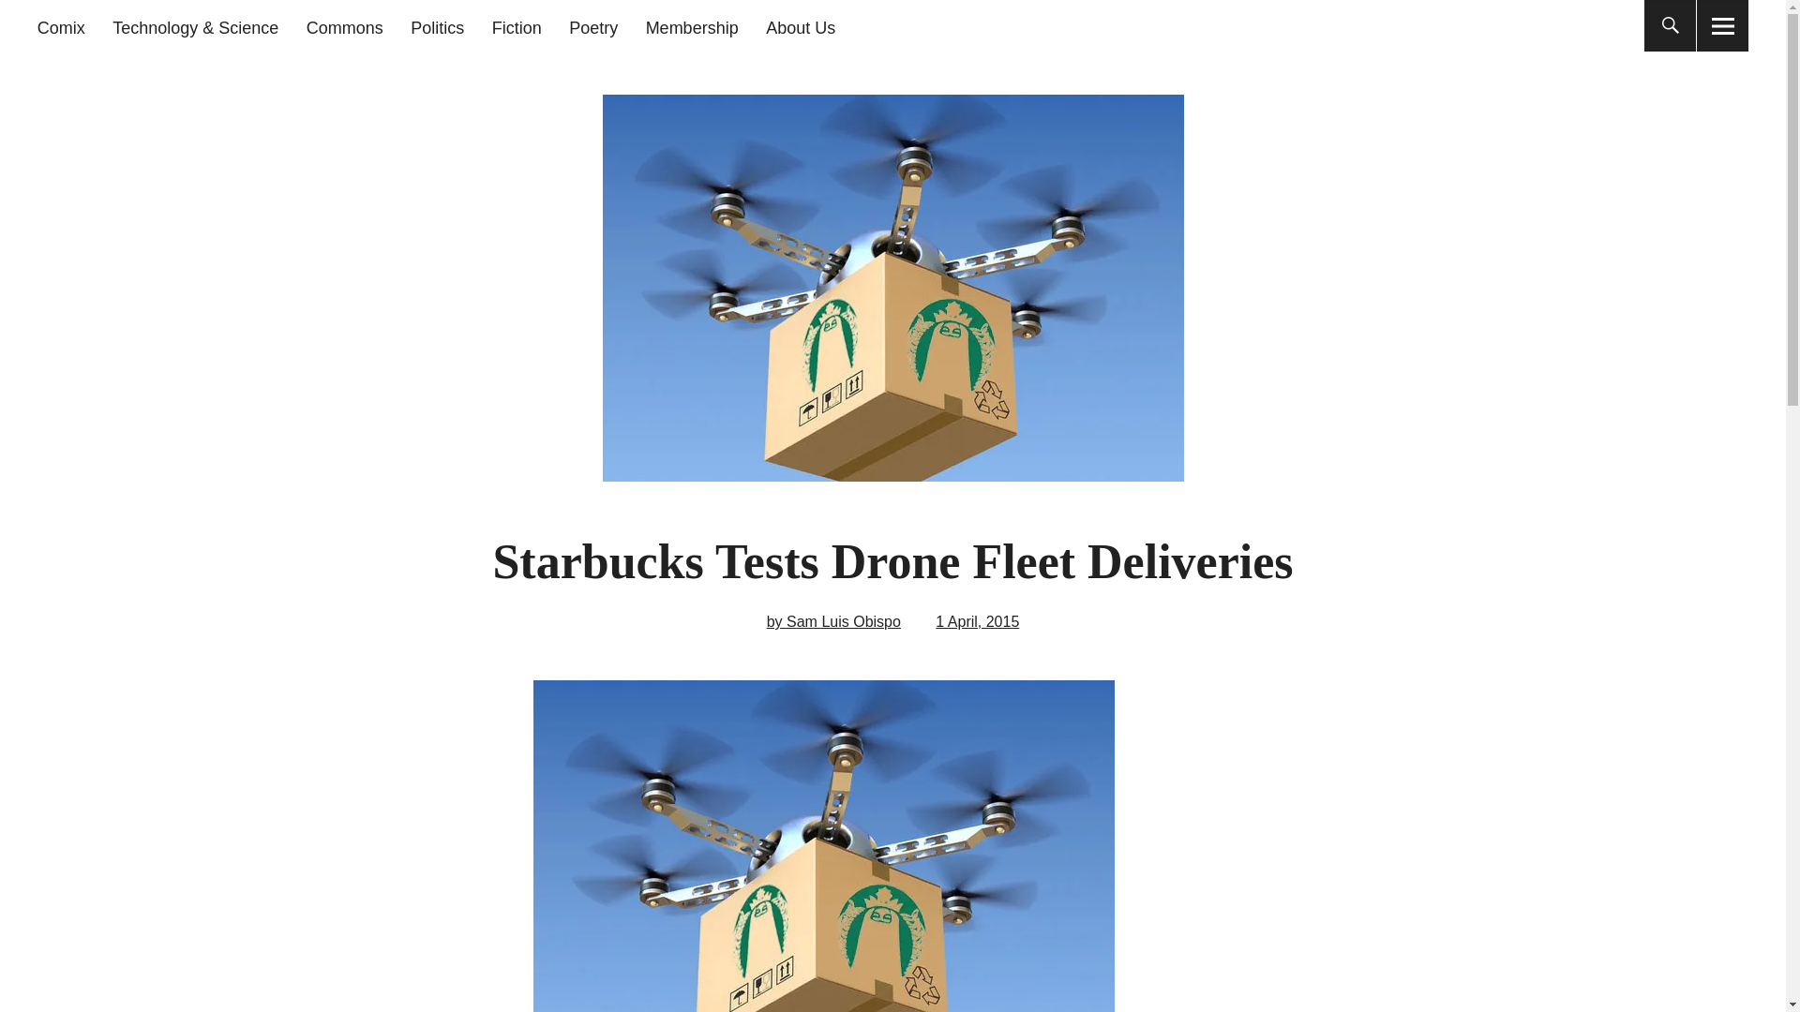  Describe the element at coordinates (692, 28) in the screenshot. I see `Membership` at that location.